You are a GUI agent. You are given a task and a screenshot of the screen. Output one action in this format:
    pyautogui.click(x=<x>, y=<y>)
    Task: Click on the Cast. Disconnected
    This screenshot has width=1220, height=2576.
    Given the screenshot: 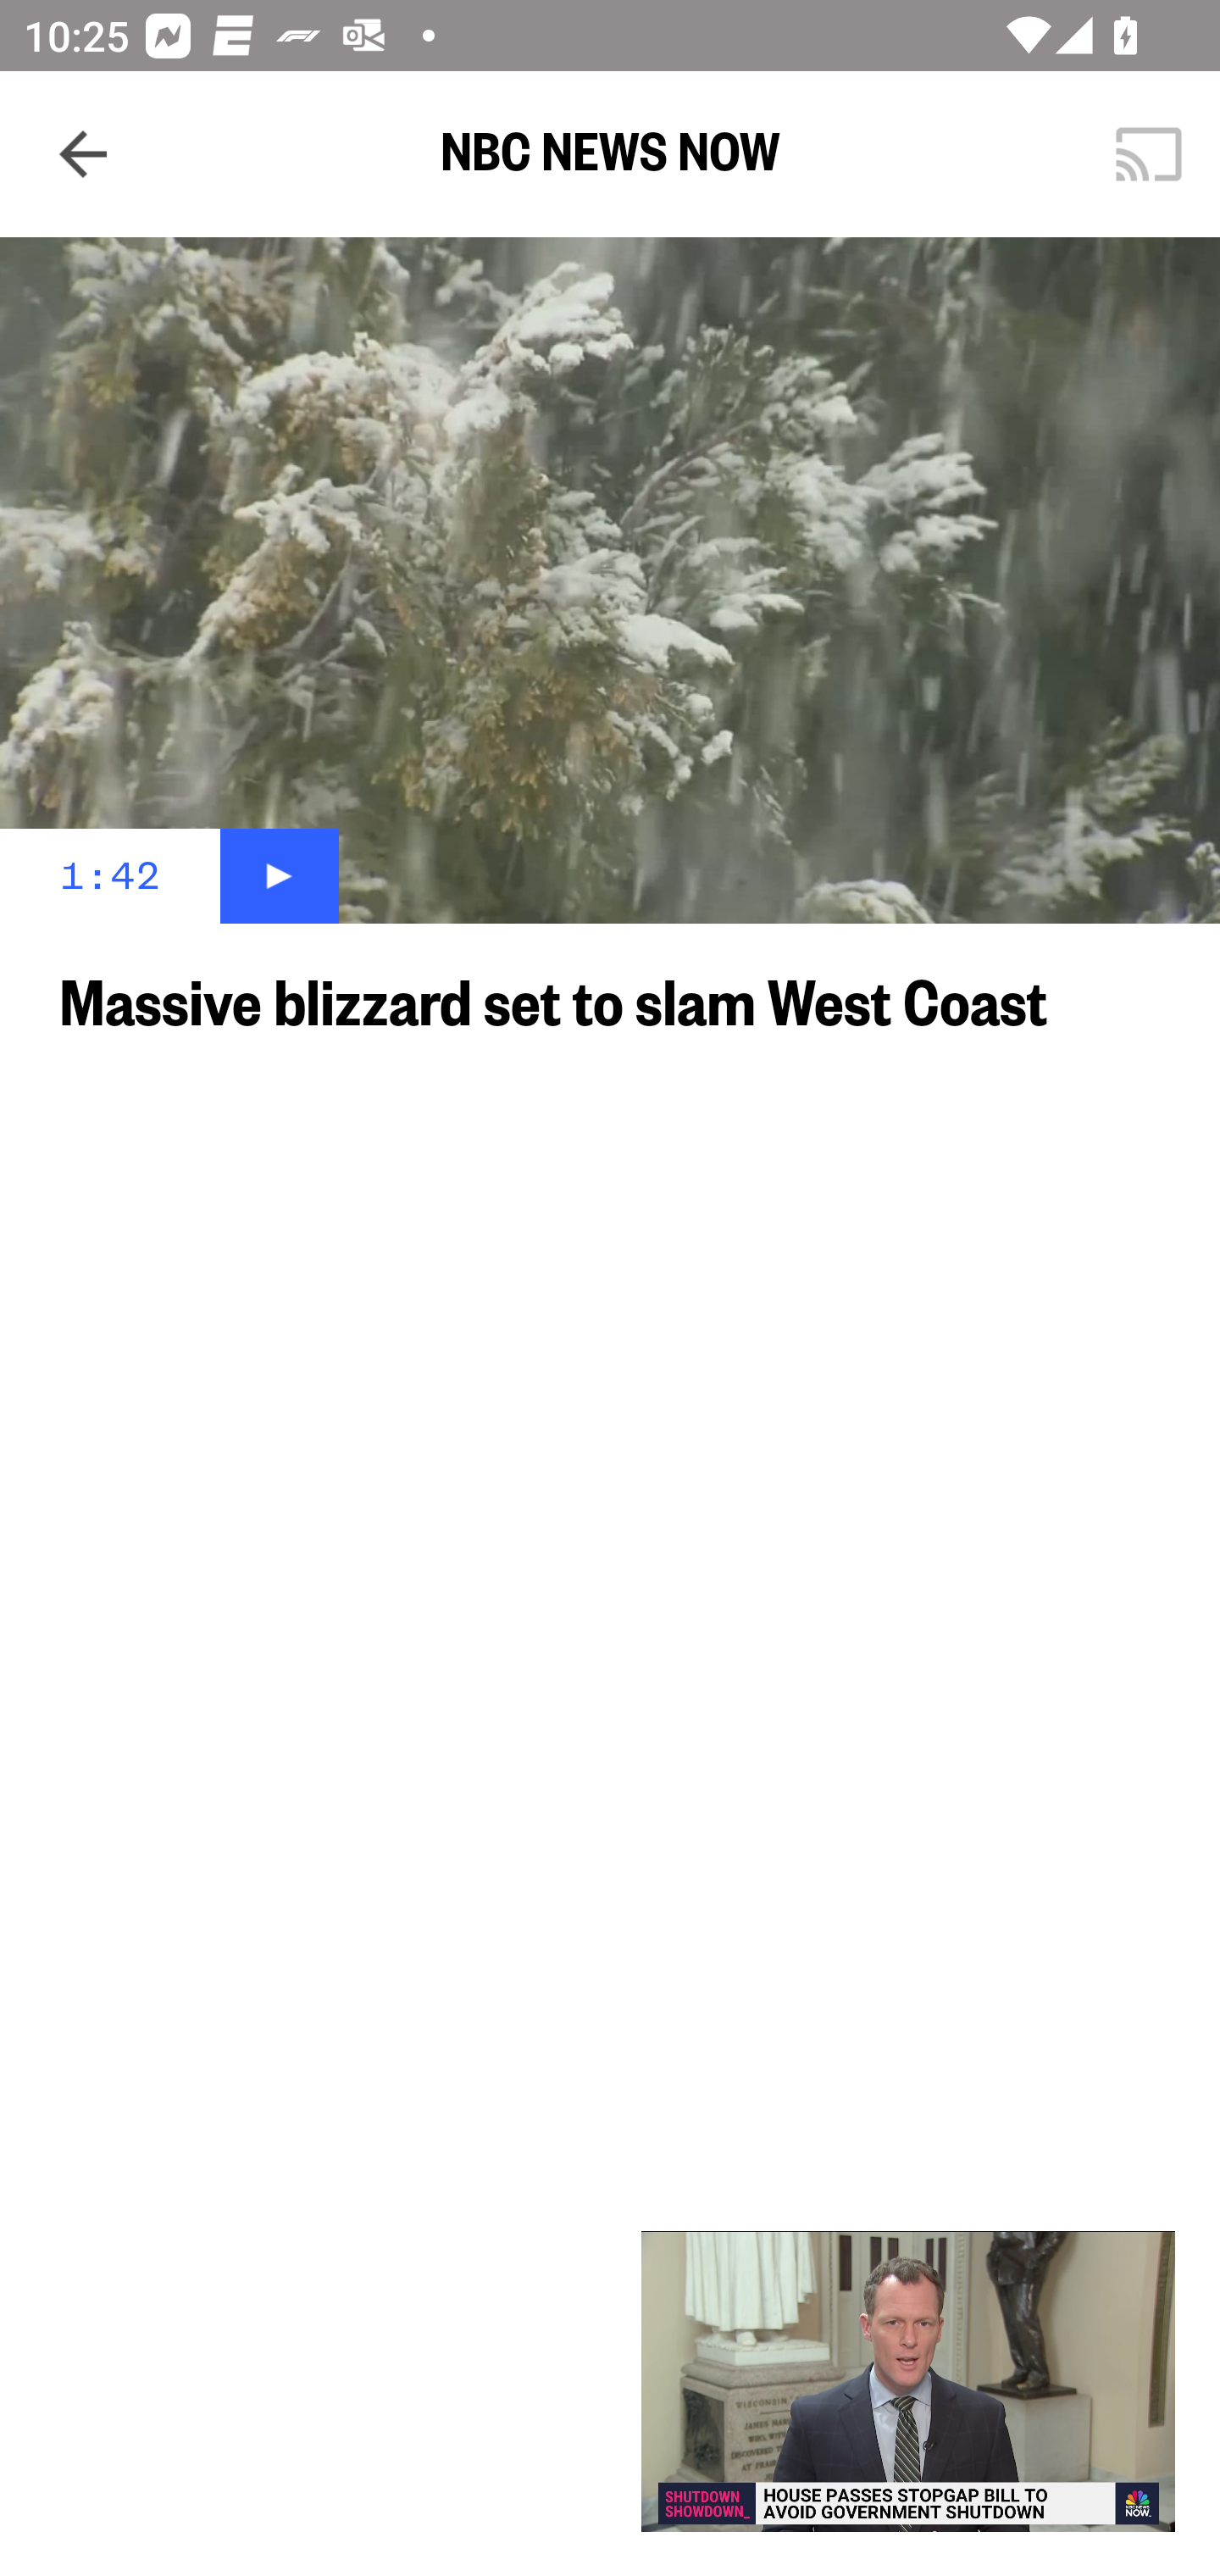 What is the action you would take?
    pyautogui.click(x=1149, y=154)
    